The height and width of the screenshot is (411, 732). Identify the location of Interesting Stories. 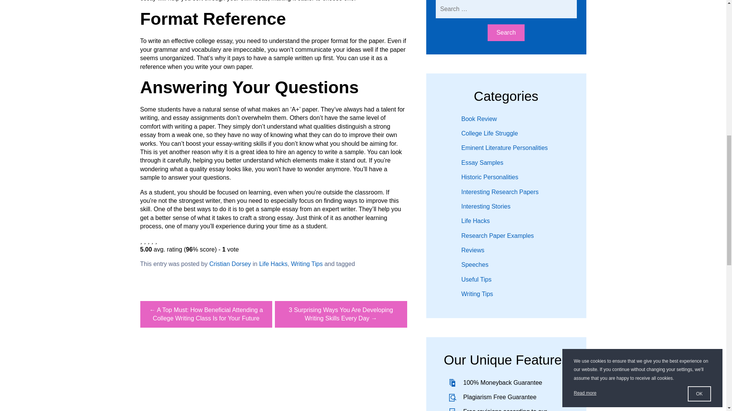
(486, 206).